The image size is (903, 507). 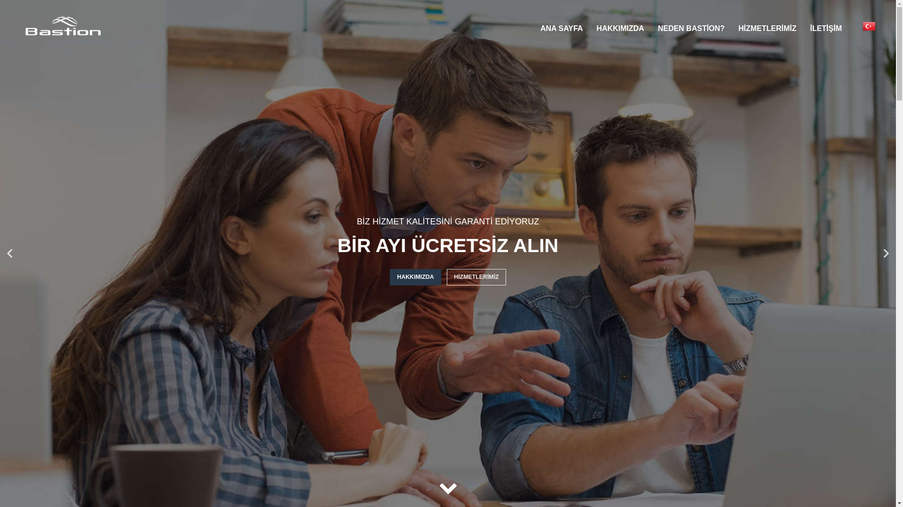 What do you see at coordinates (417, 277) in the screenshot?
I see `HAKKIMIZDA` at bounding box center [417, 277].